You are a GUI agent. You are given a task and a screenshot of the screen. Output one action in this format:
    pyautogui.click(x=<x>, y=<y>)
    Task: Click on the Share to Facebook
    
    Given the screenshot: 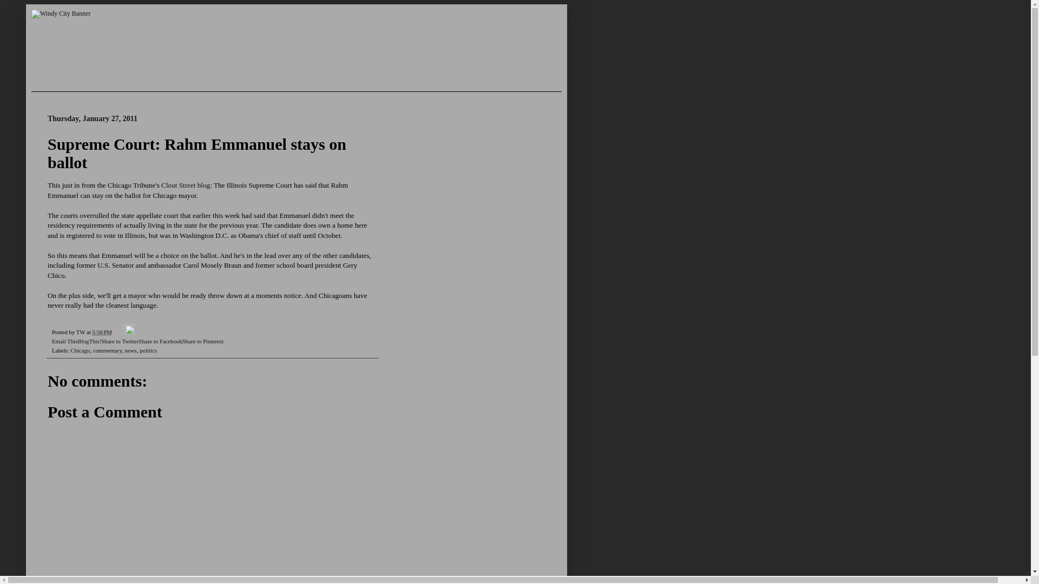 What is the action you would take?
    pyautogui.click(x=160, y=341)
    